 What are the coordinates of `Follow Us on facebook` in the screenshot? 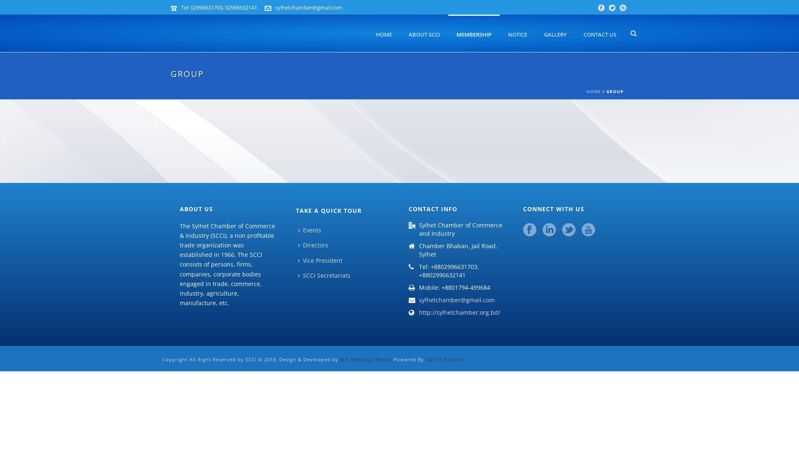 It's located at (530, 230).